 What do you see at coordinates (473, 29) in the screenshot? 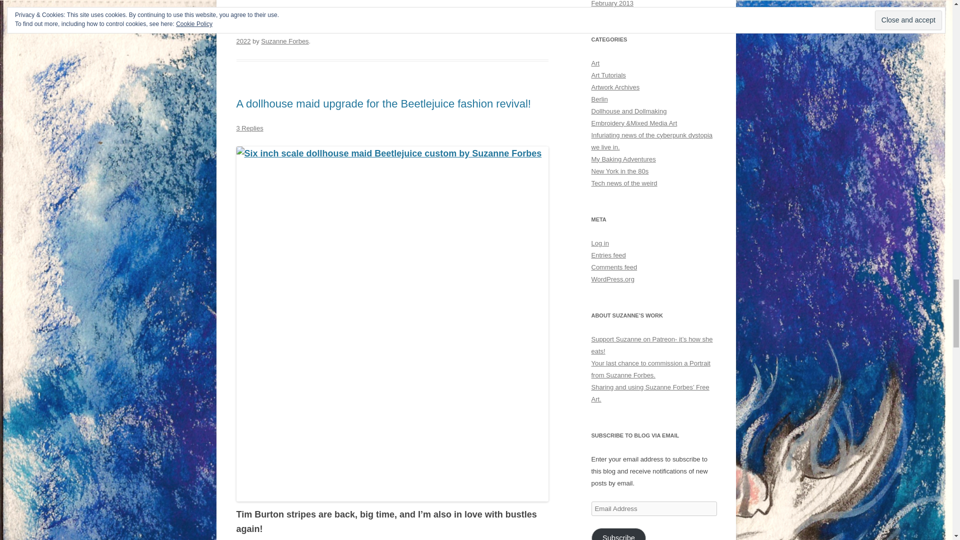
I see `X-Men action figures` at bounding box center [473, 29].